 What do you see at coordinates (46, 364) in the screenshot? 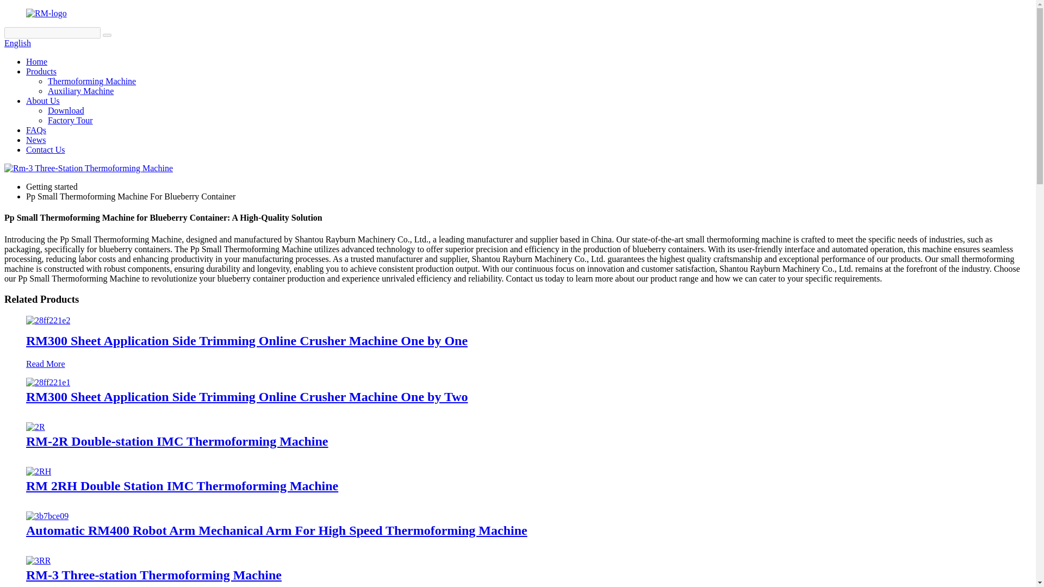
I see `Read More` at bounding box center [46, 364].